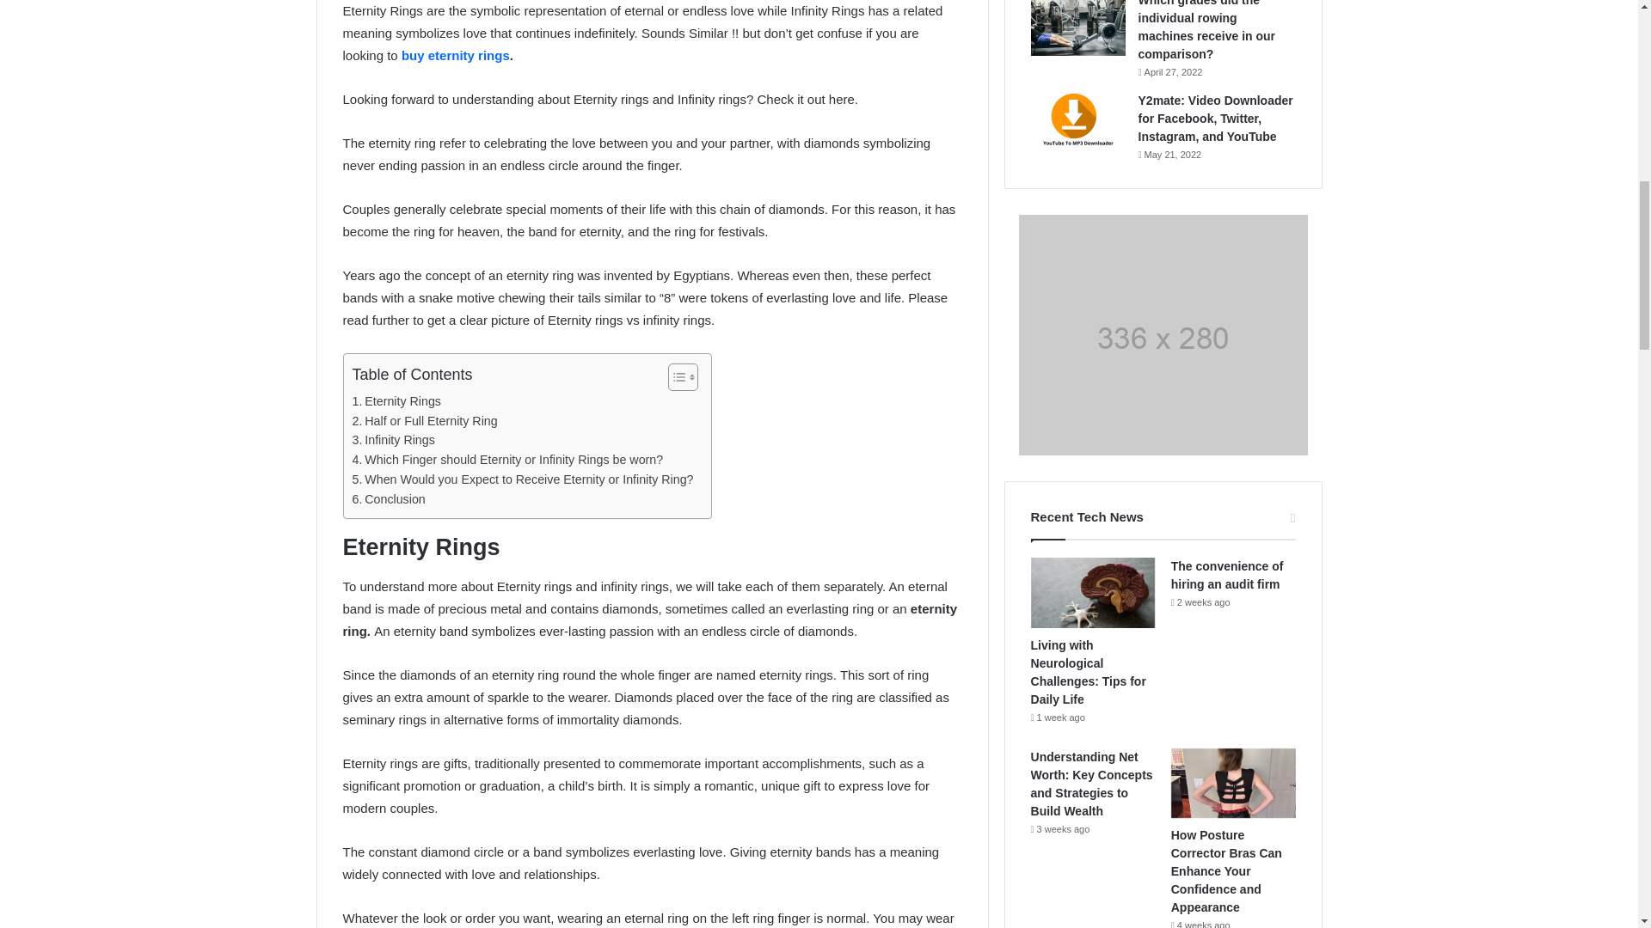  I want to click on Infinity Rings, so click(394, 440).